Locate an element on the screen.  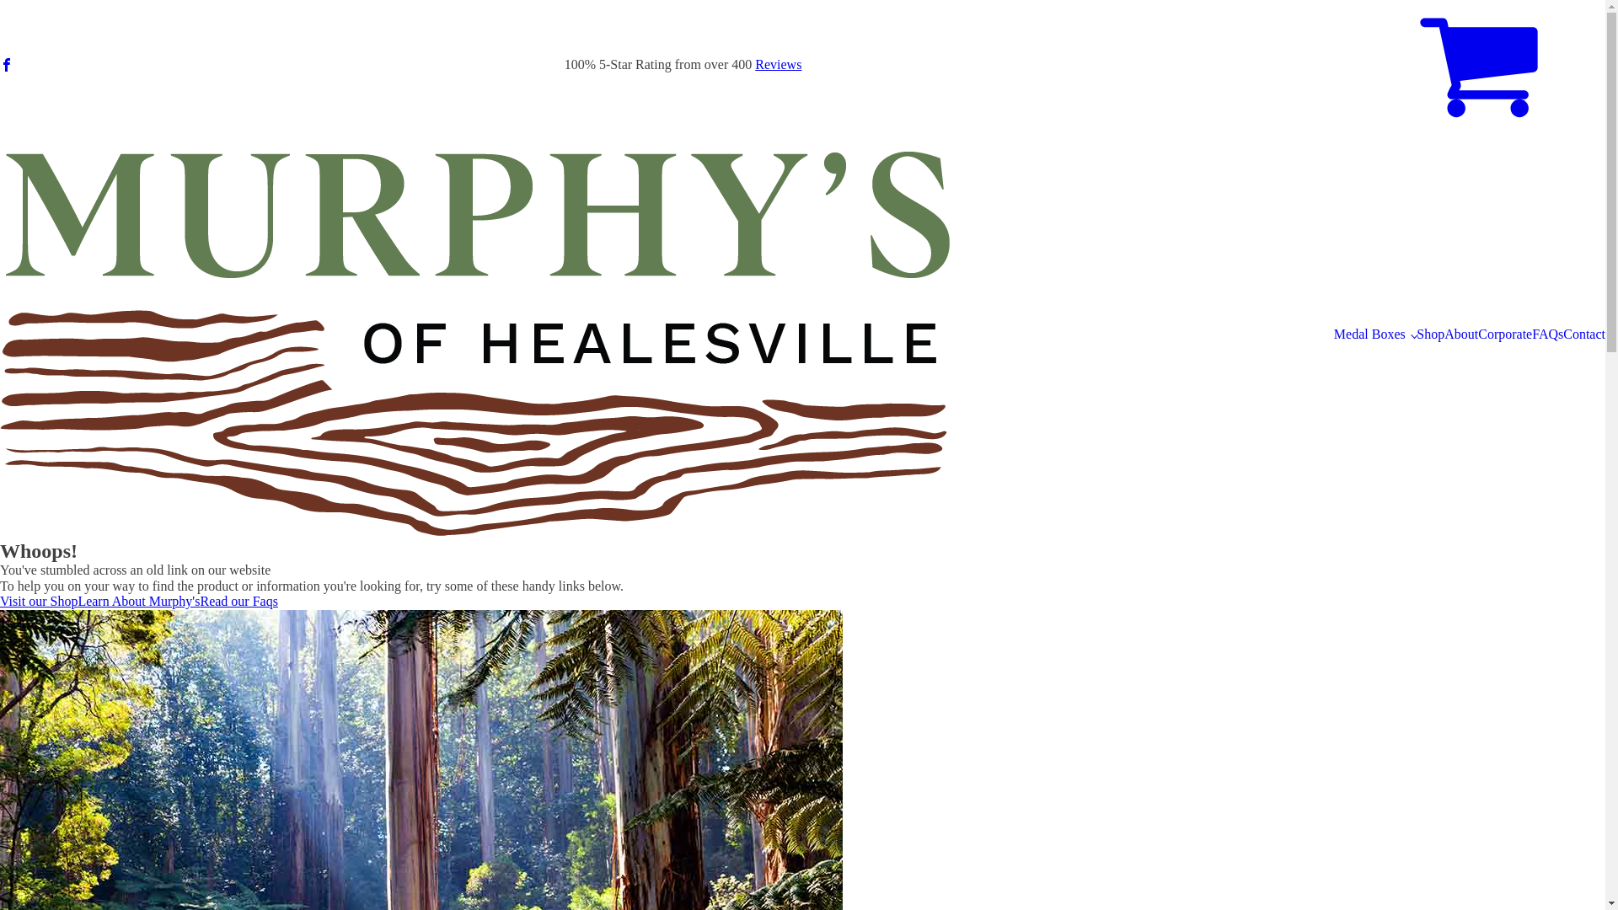
Read our Faqs is located at coordinates (238, 602).